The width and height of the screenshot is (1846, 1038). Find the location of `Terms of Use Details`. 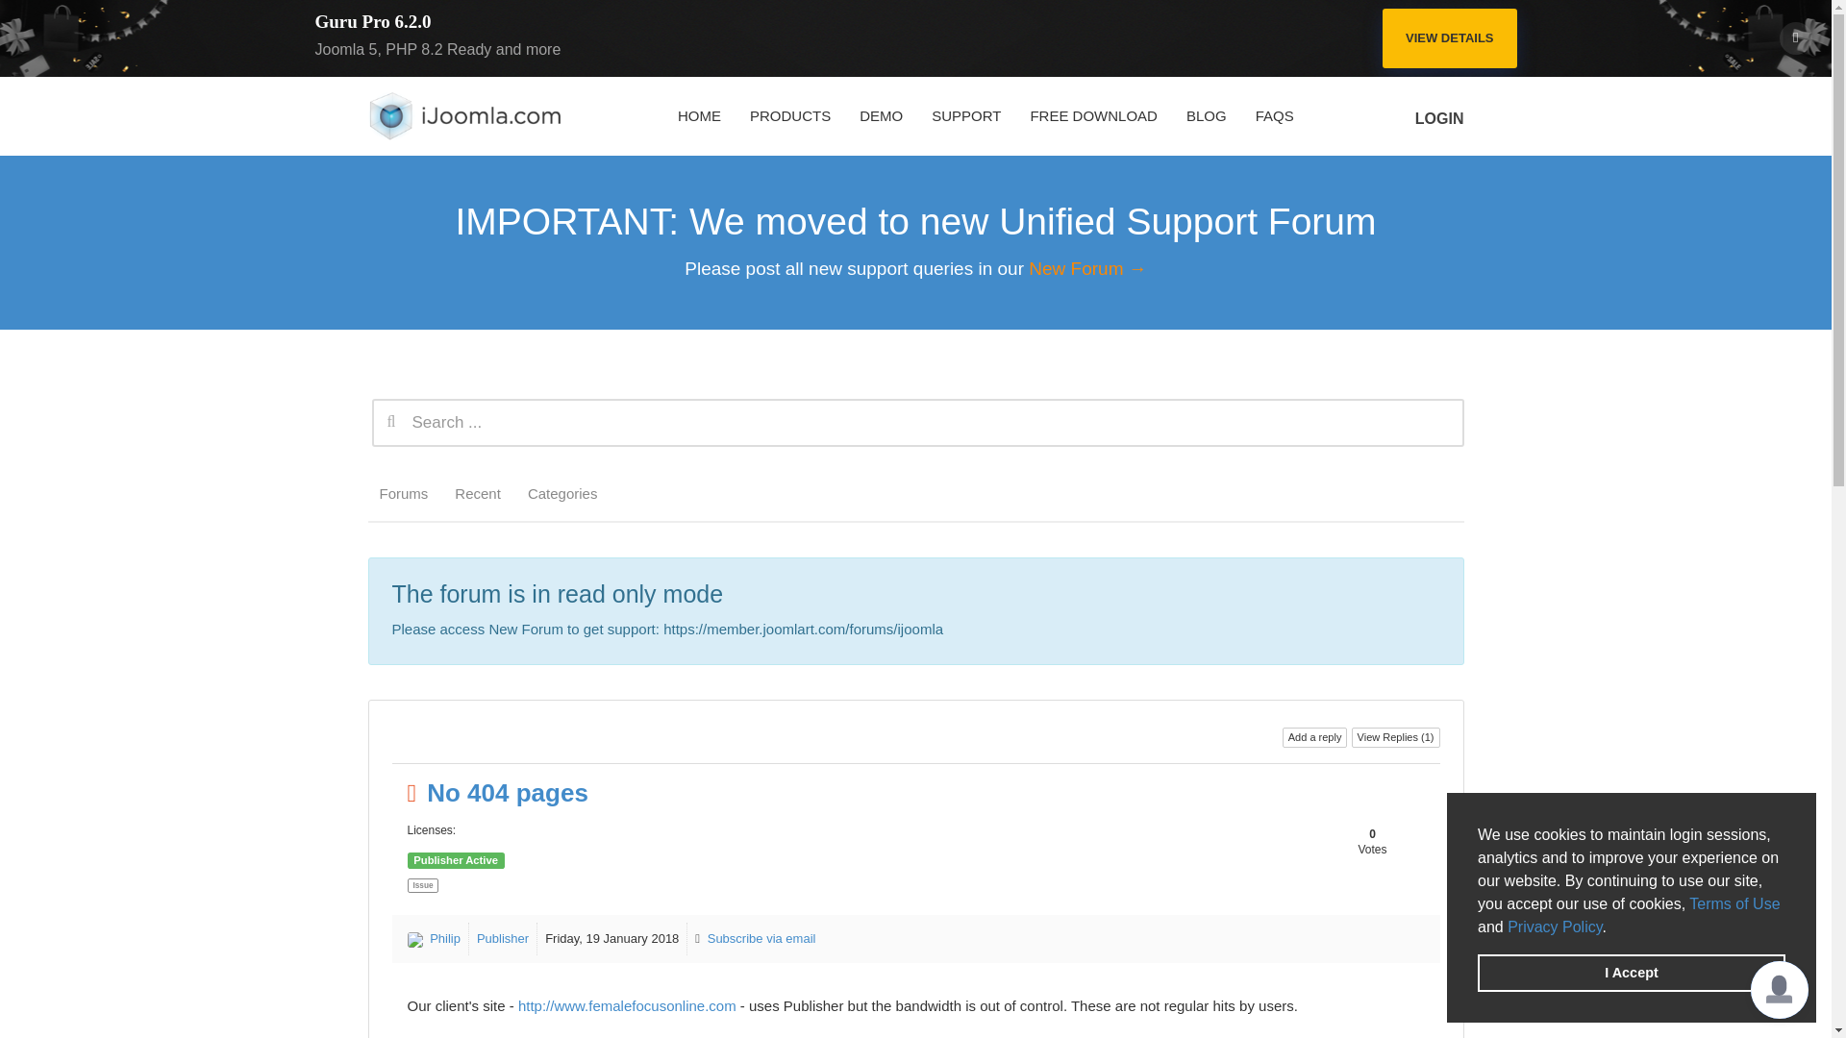

Terms of Use Details is located at coordinates (1734, 903).